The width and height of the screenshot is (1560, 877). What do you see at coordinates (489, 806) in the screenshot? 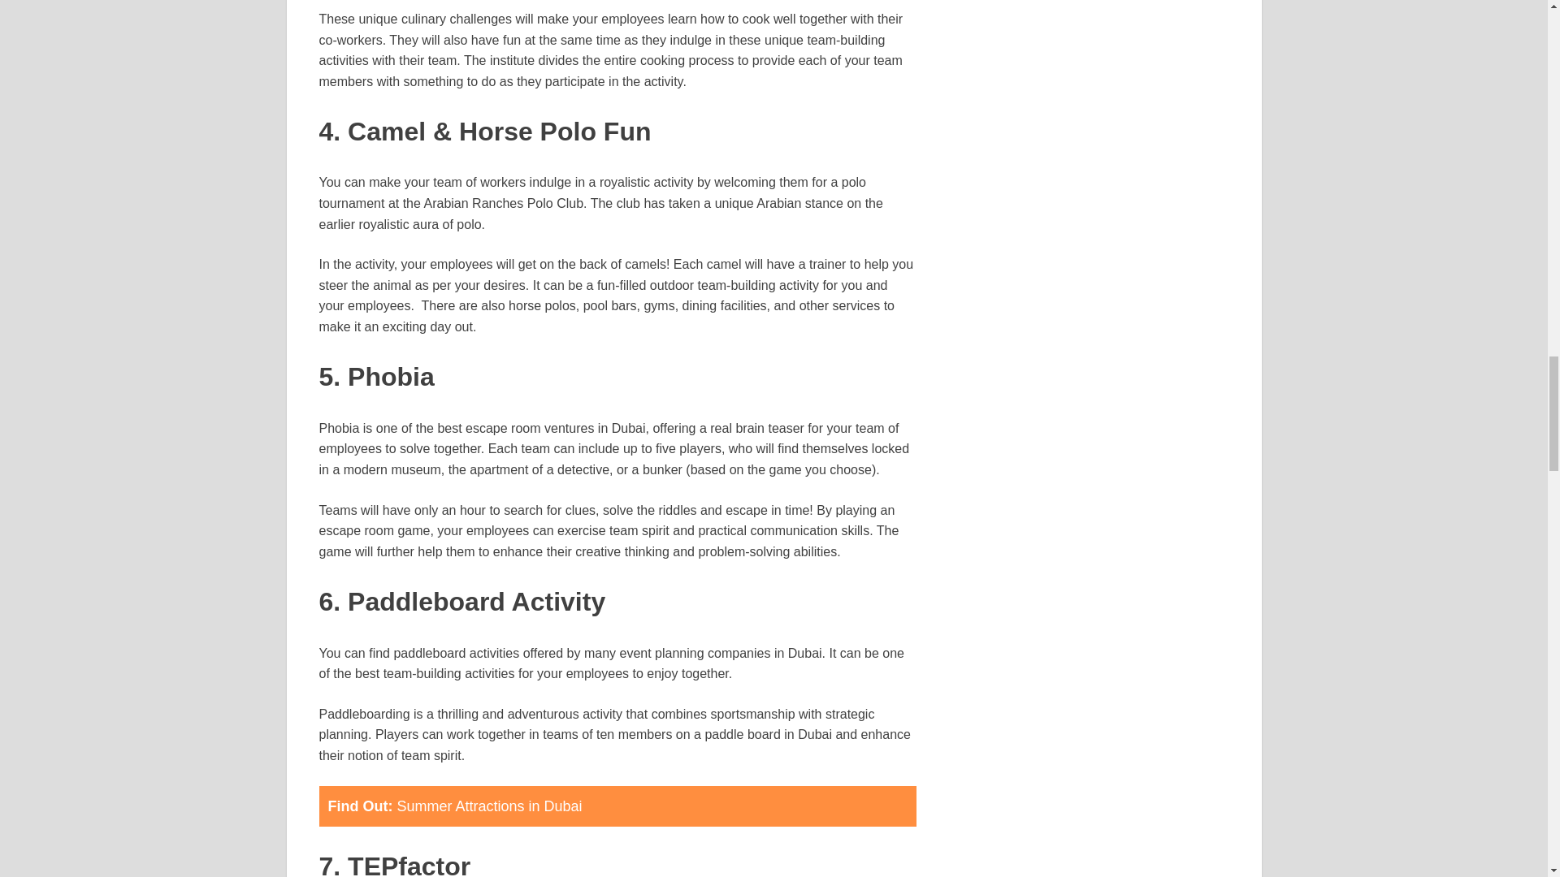
I see `Summer Attractions in Dubai` at bounding box center [489, 806].